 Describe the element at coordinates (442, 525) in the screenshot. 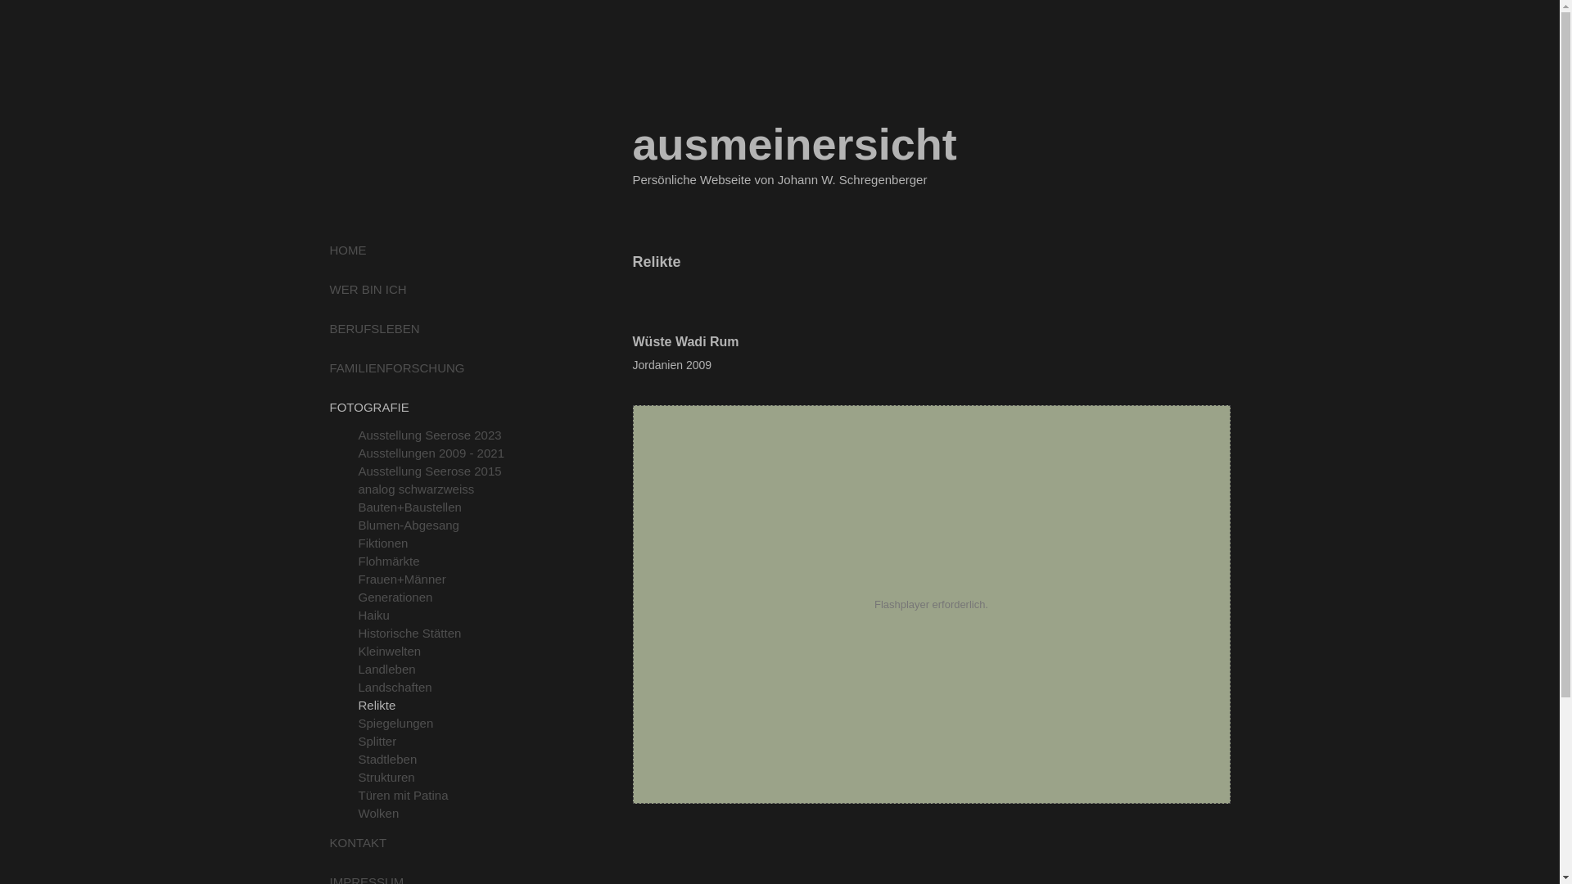

I see `Blumen-Abgesang` at that location.